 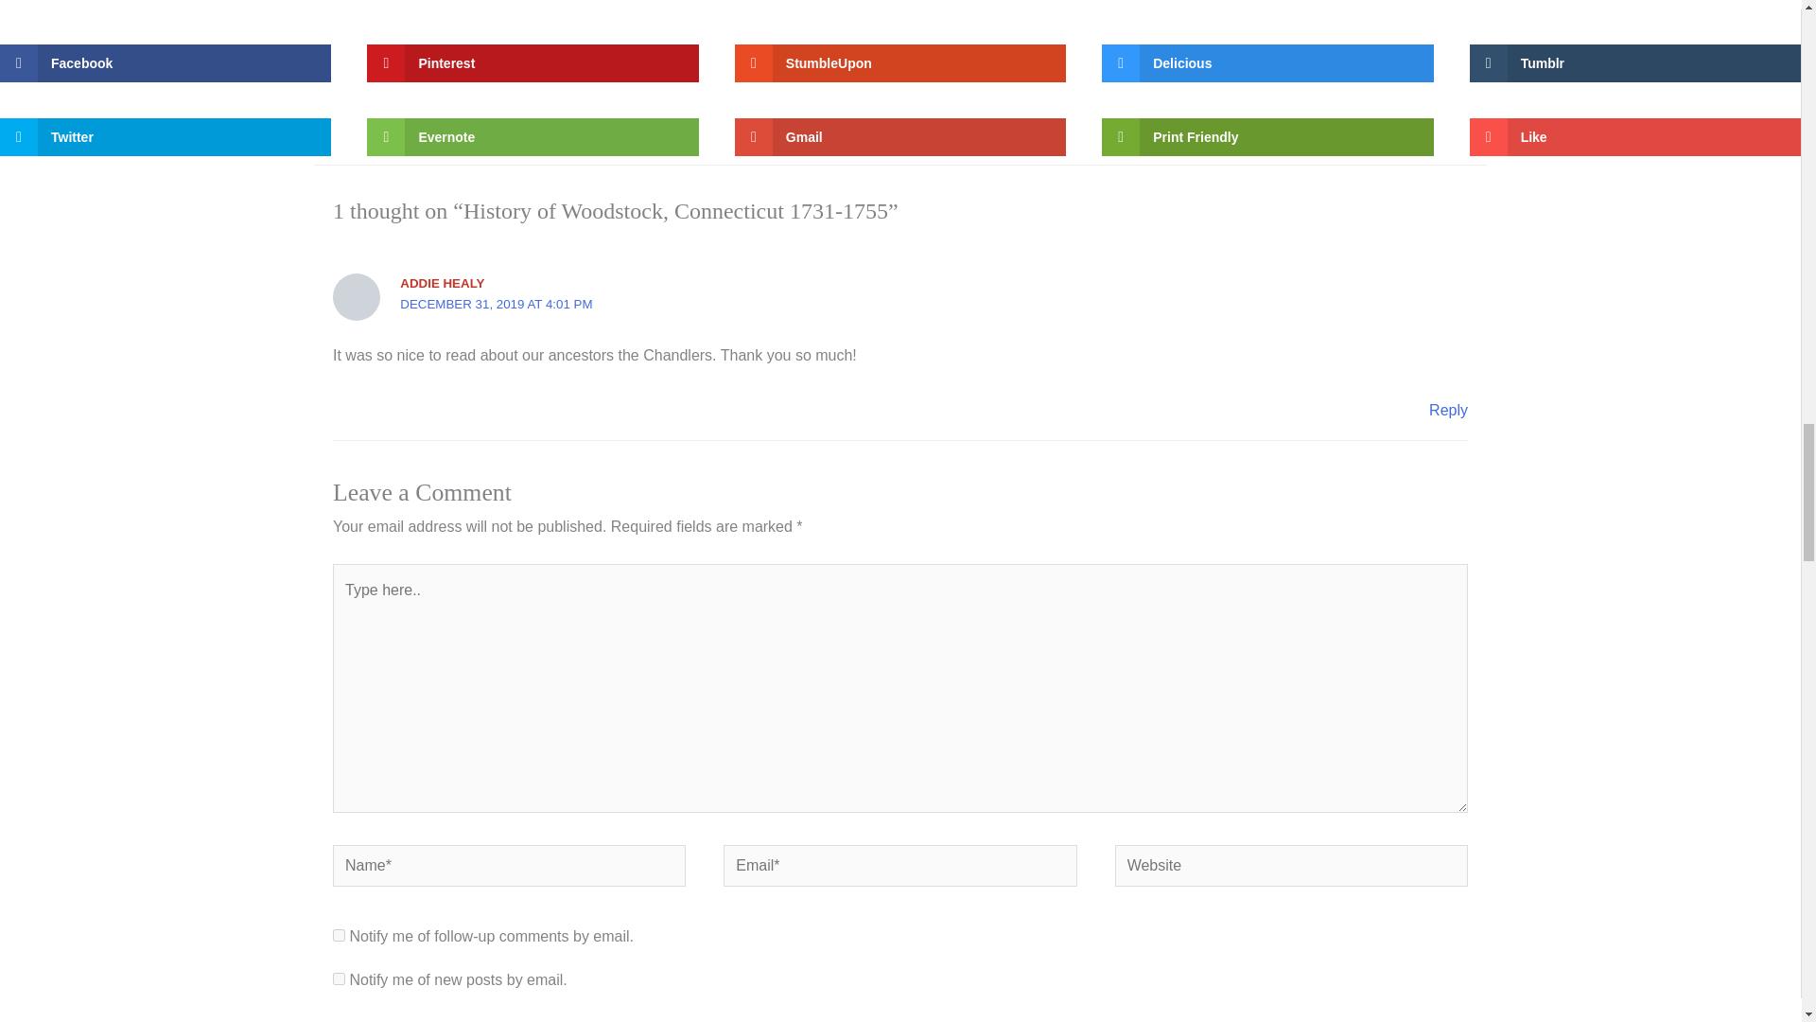 What do you see at coordinates (496, 305) in the screenshot?
I see `DECEMBER 31, 2019 AT 4:01 PM` at bounding box center [496, 305].